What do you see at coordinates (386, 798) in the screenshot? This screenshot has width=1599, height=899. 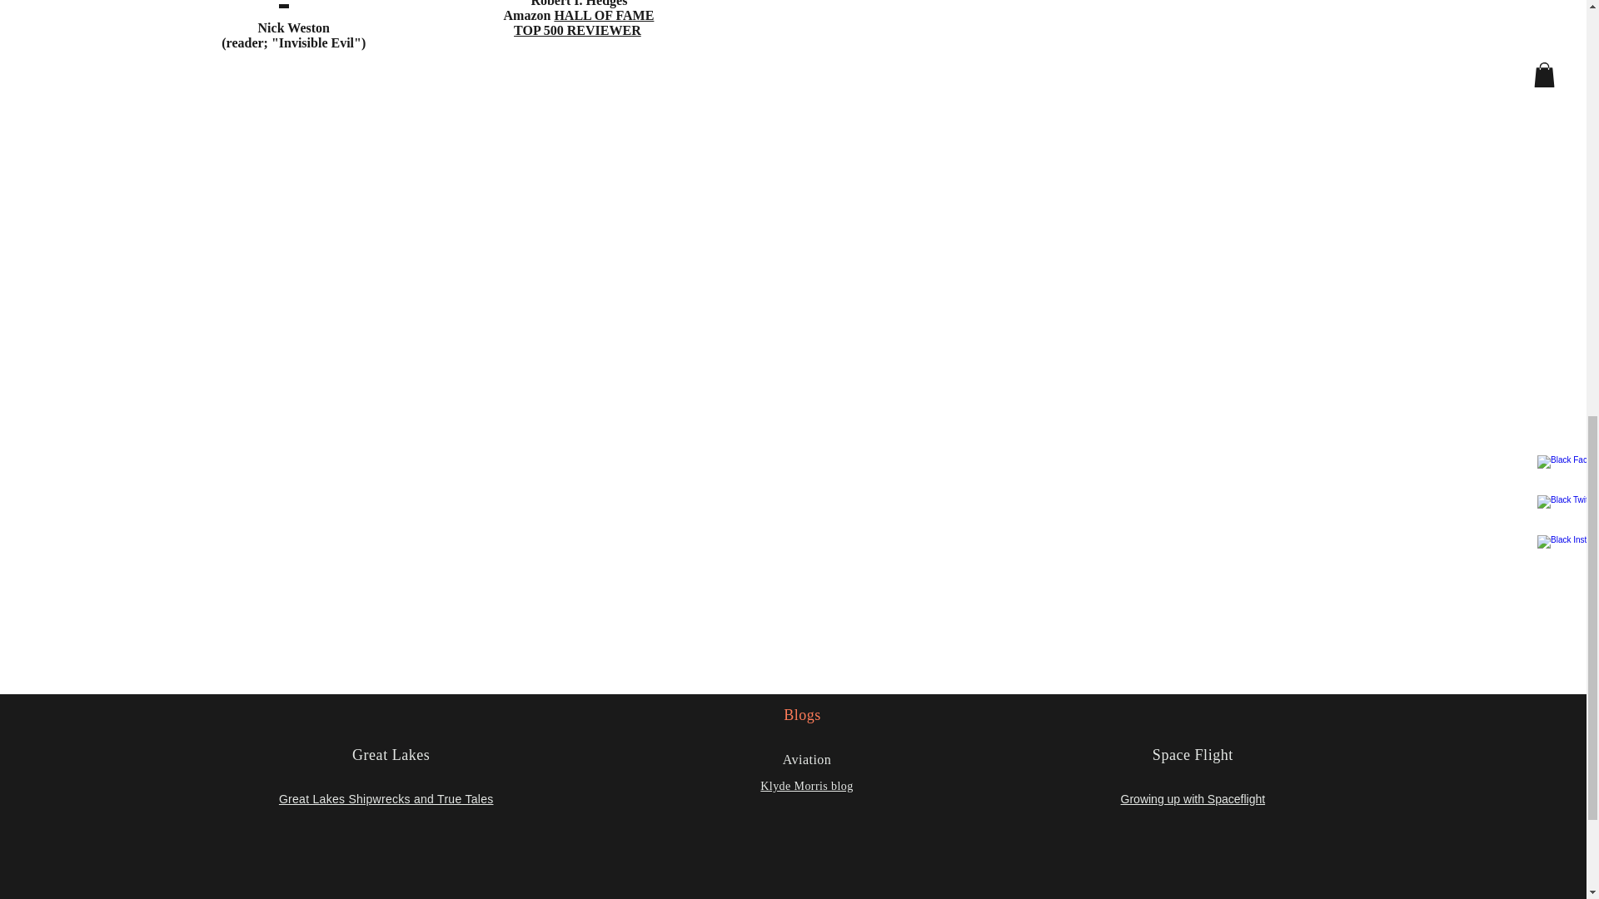 I see `Great Lakes Shipwrecks and True Tales` at bounding box center [386, 798].